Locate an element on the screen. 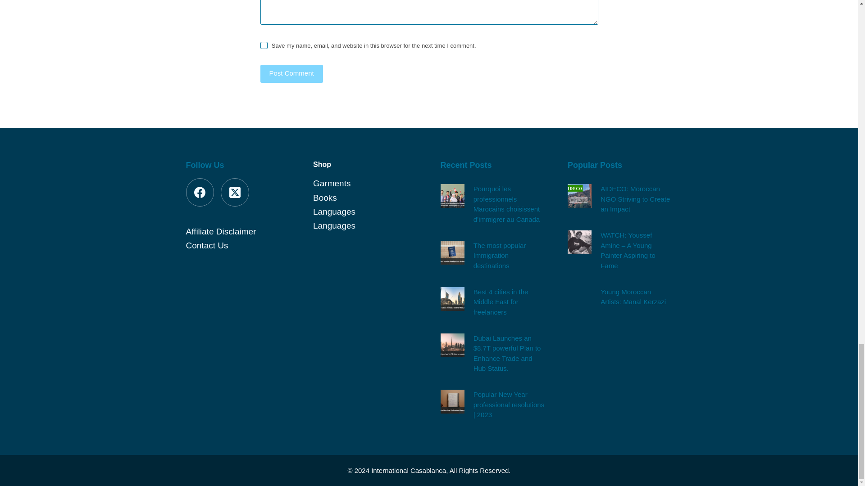 This screenshot has width=865, height=486. yes is located at coordinates (264, 45).